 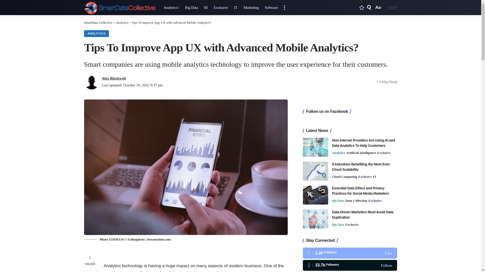 What do you see at coordinates (119, 8) in the screenshot?
I see `8 Industries Benefiting the Most from Cloud Scalability` at bounding box center [119, 8].